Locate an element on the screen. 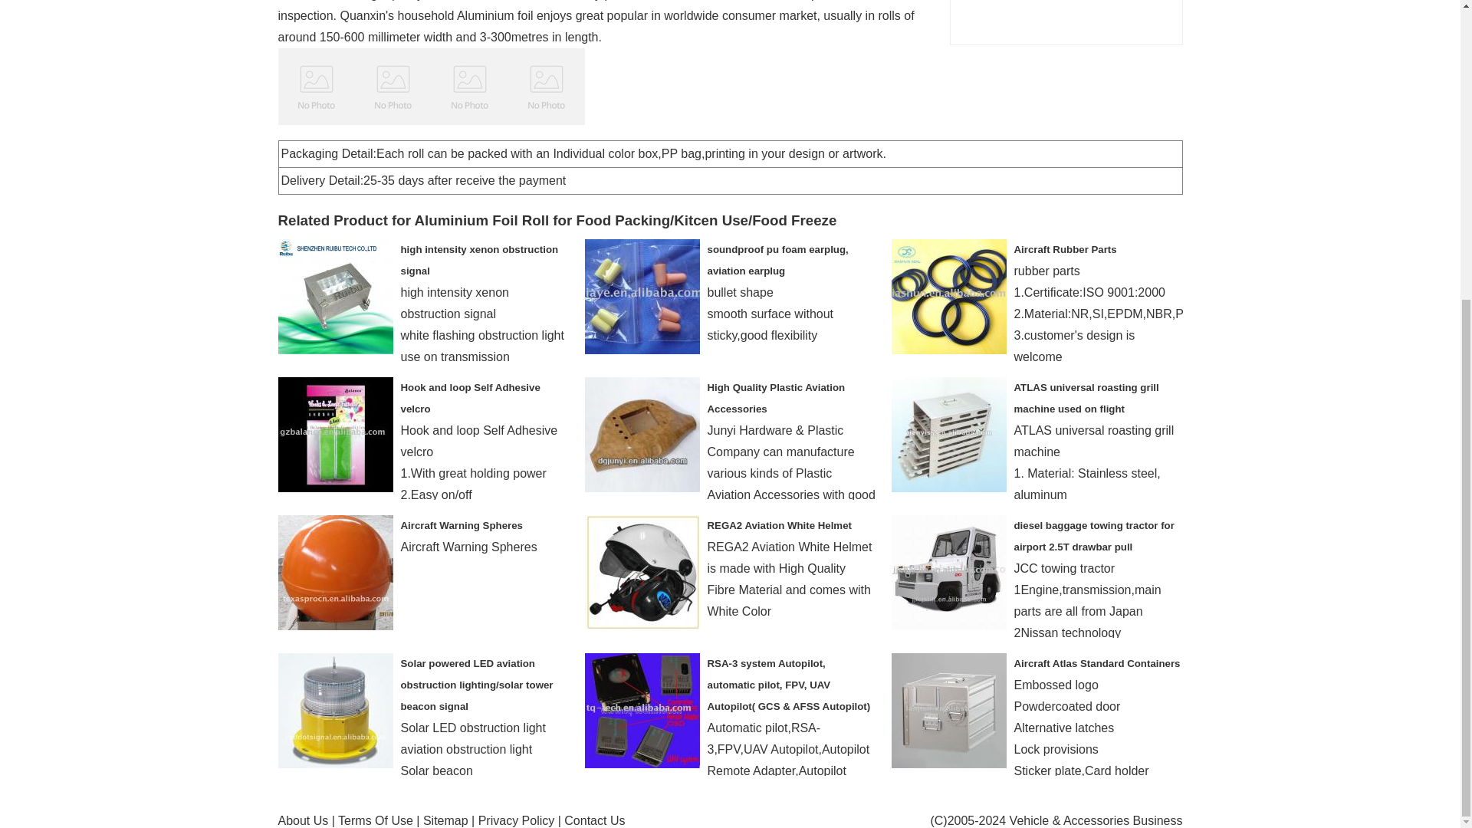 This screenshot has height=828, width=1472. Aircraft Rubber Parts is located at coordinates (1064, 248).